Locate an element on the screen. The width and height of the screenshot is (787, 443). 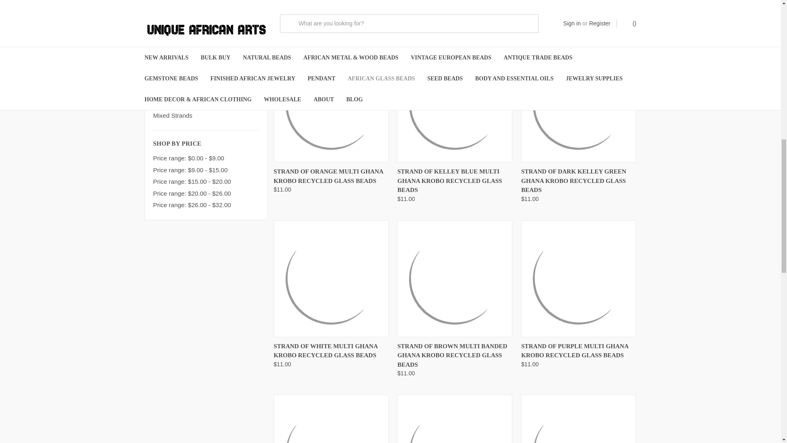
Transparent Glass beads is located at coordinates (206, 80).